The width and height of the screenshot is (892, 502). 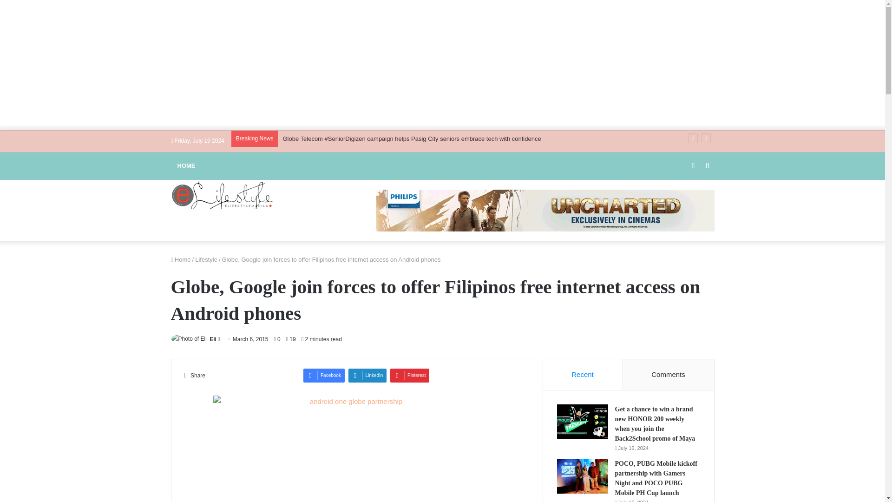 I want to click on Eli, so click(x=213, y=339).